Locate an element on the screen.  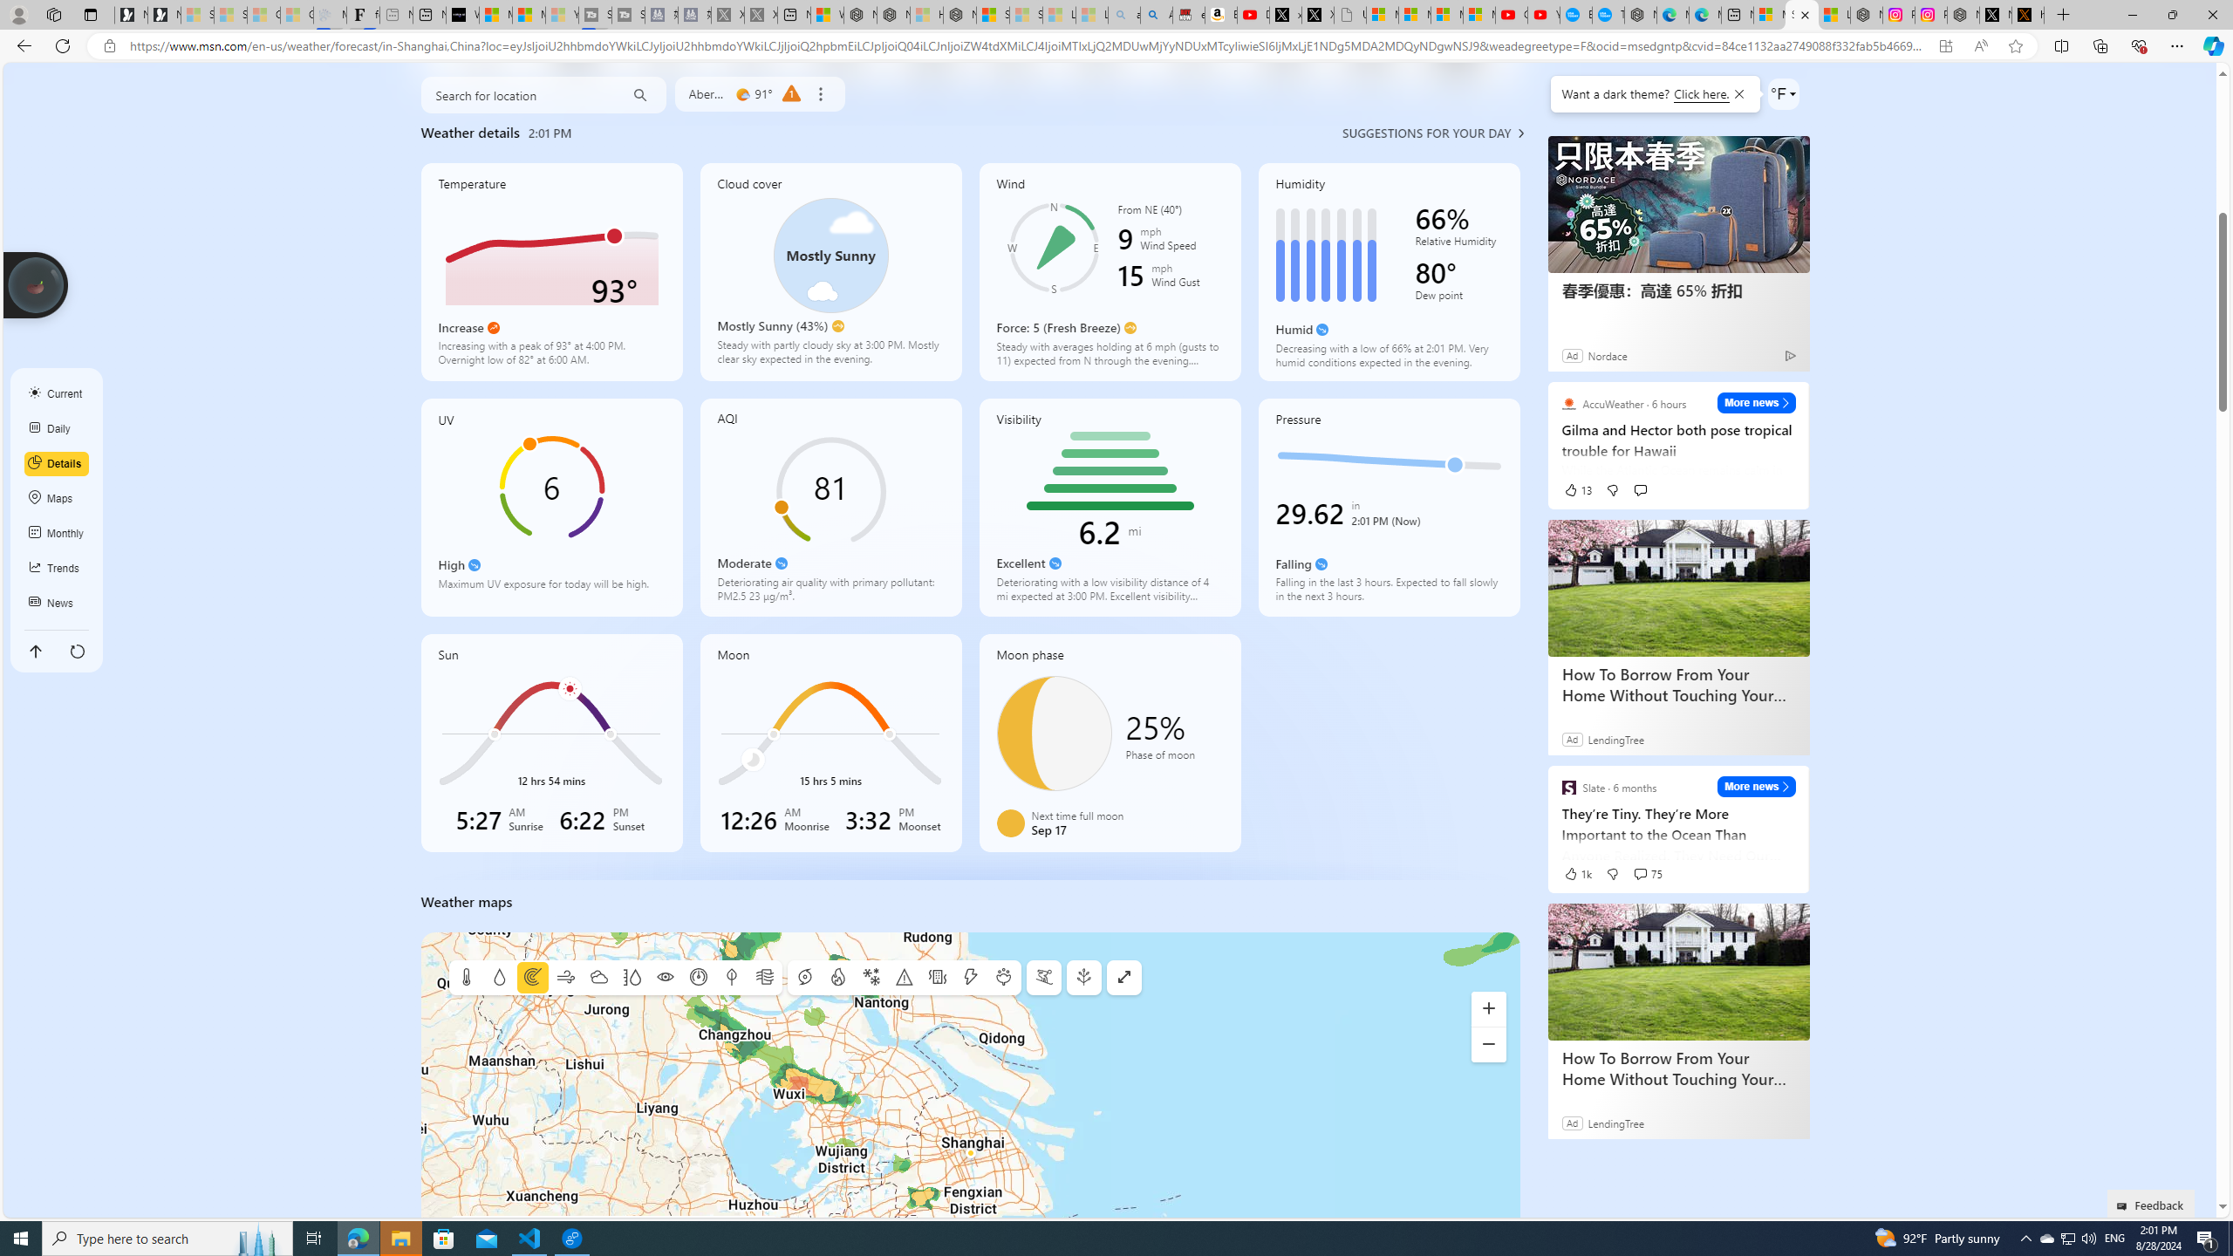
Cloud cover is located at coordinates (830, 272).